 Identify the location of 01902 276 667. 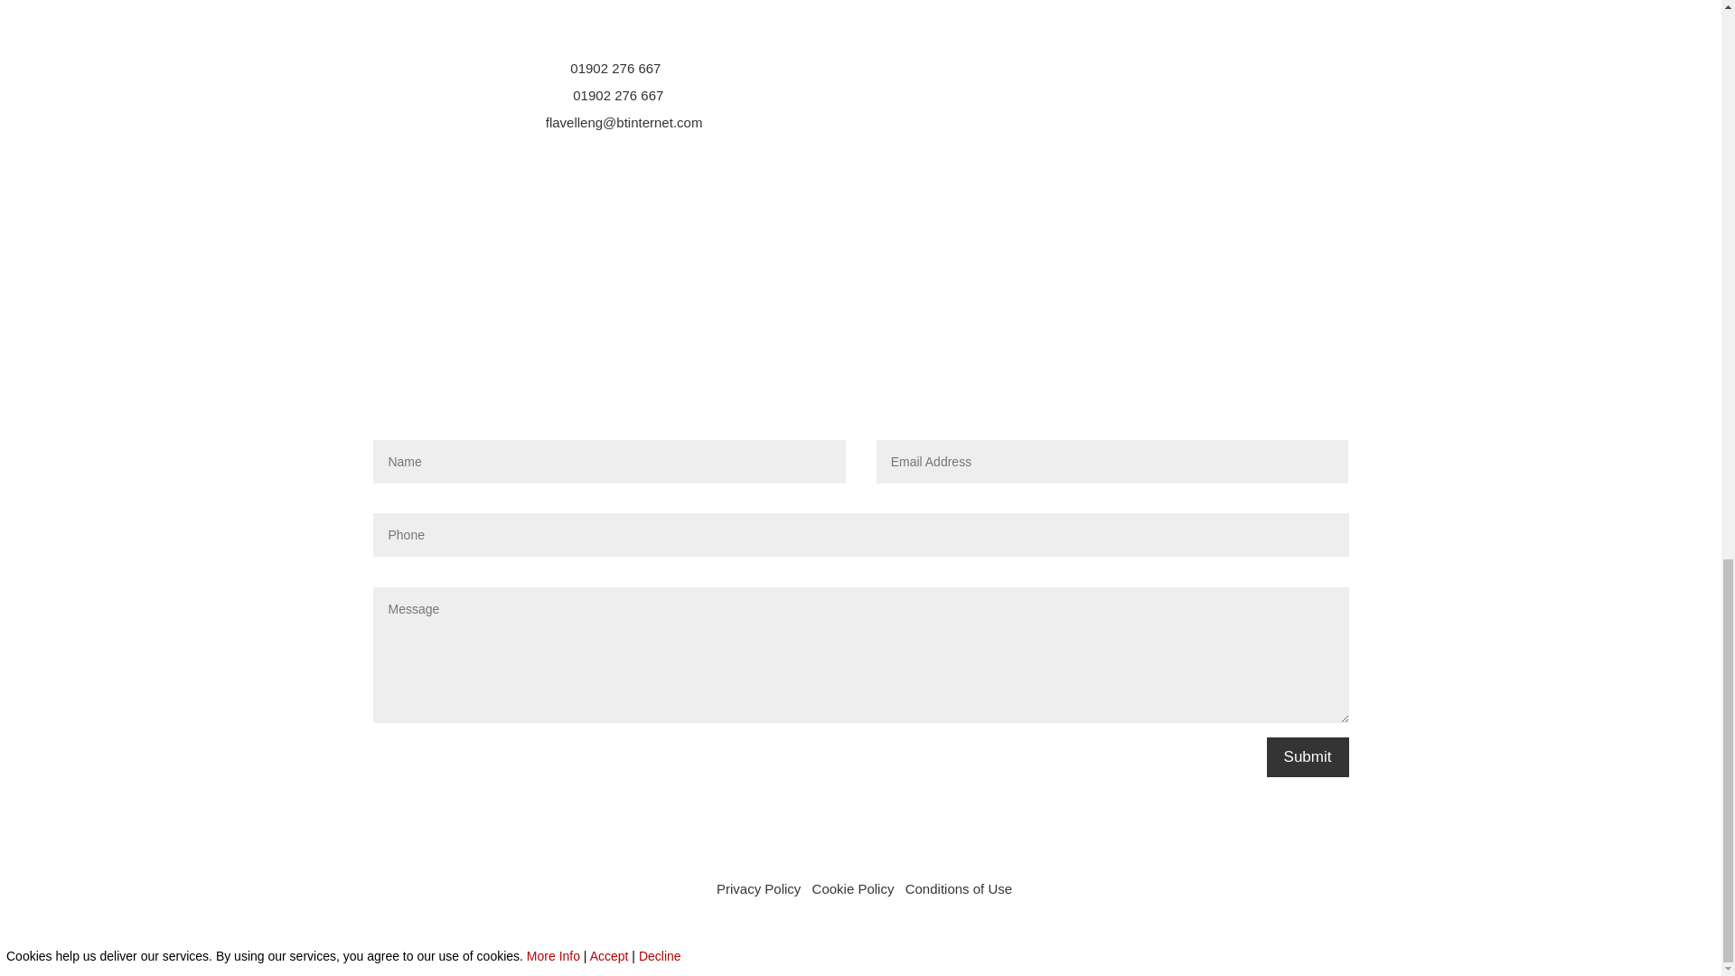
(615, 68).